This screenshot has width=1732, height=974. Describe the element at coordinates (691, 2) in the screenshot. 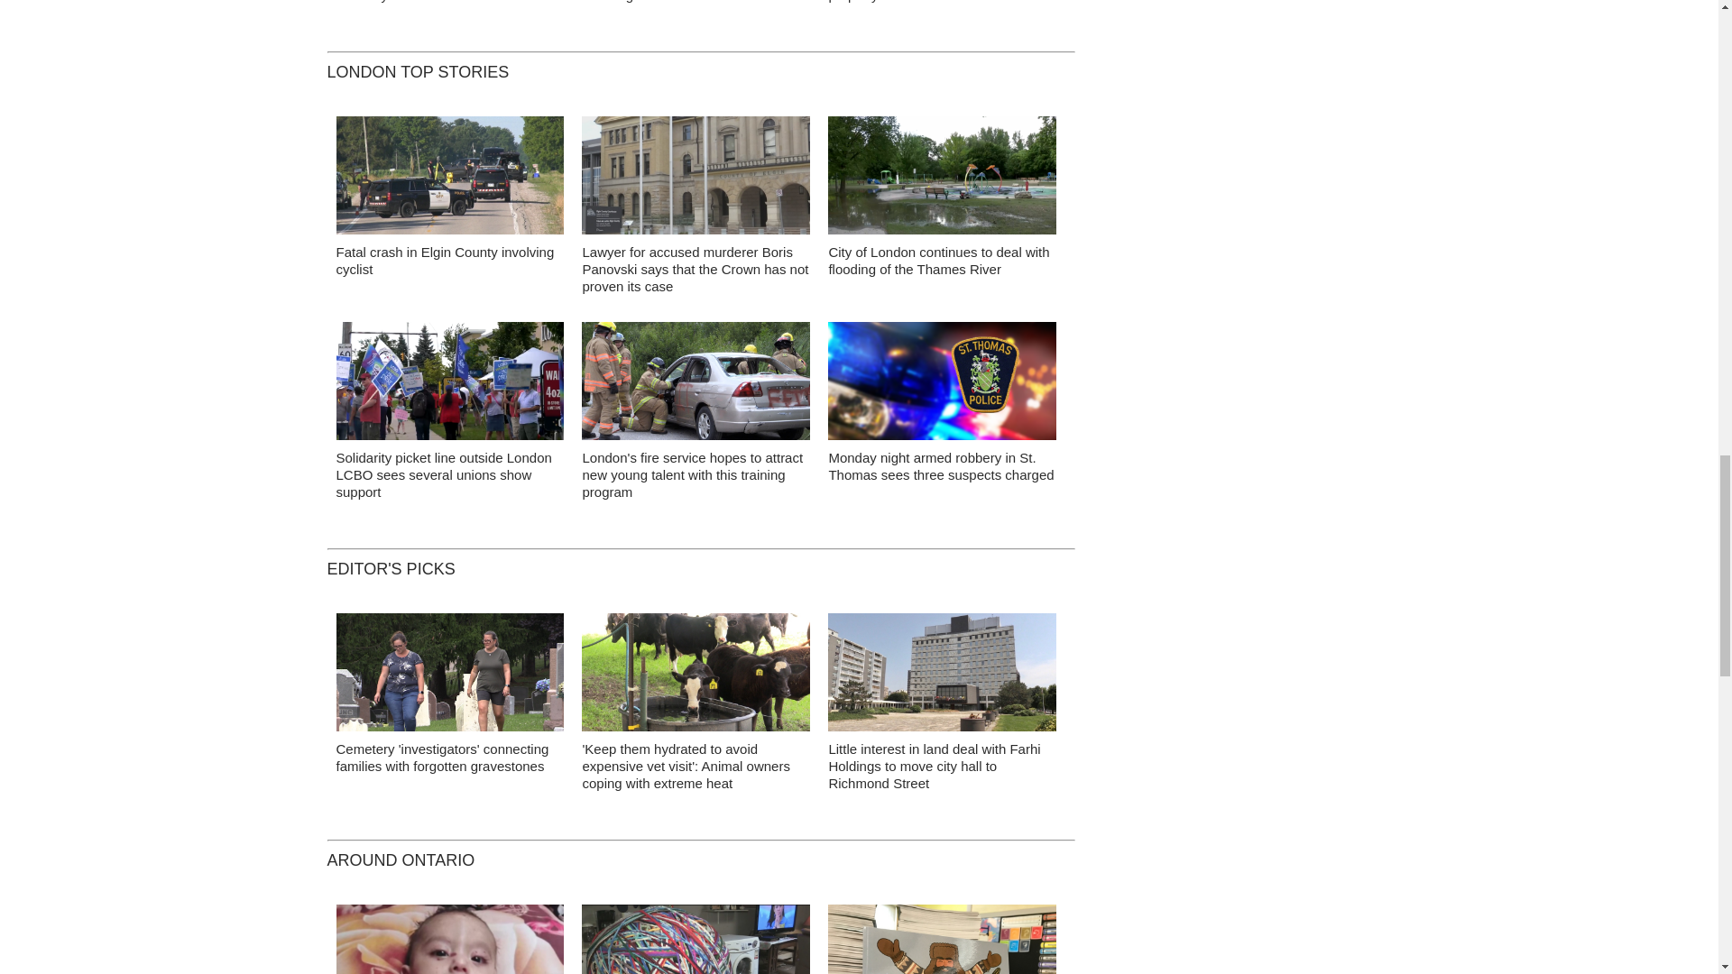

I see `SIU investigating fatal London police shooting` at that location.